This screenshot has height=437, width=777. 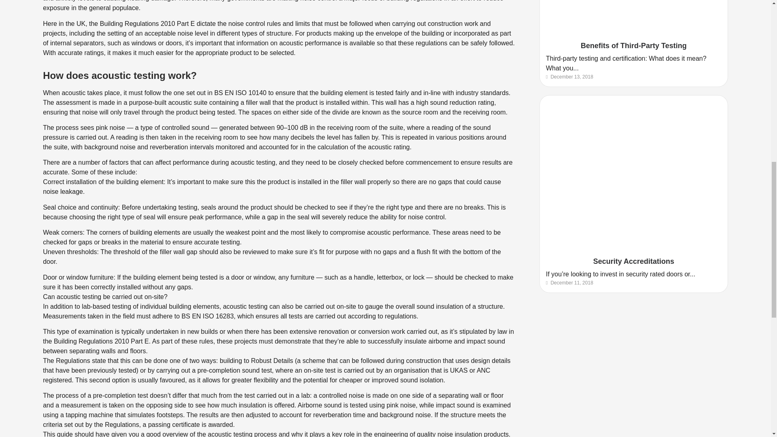 What do you see at coordinates (634, 261) in the screenshot?
I see `Security Accreditations` at bounding box center [634, 261].